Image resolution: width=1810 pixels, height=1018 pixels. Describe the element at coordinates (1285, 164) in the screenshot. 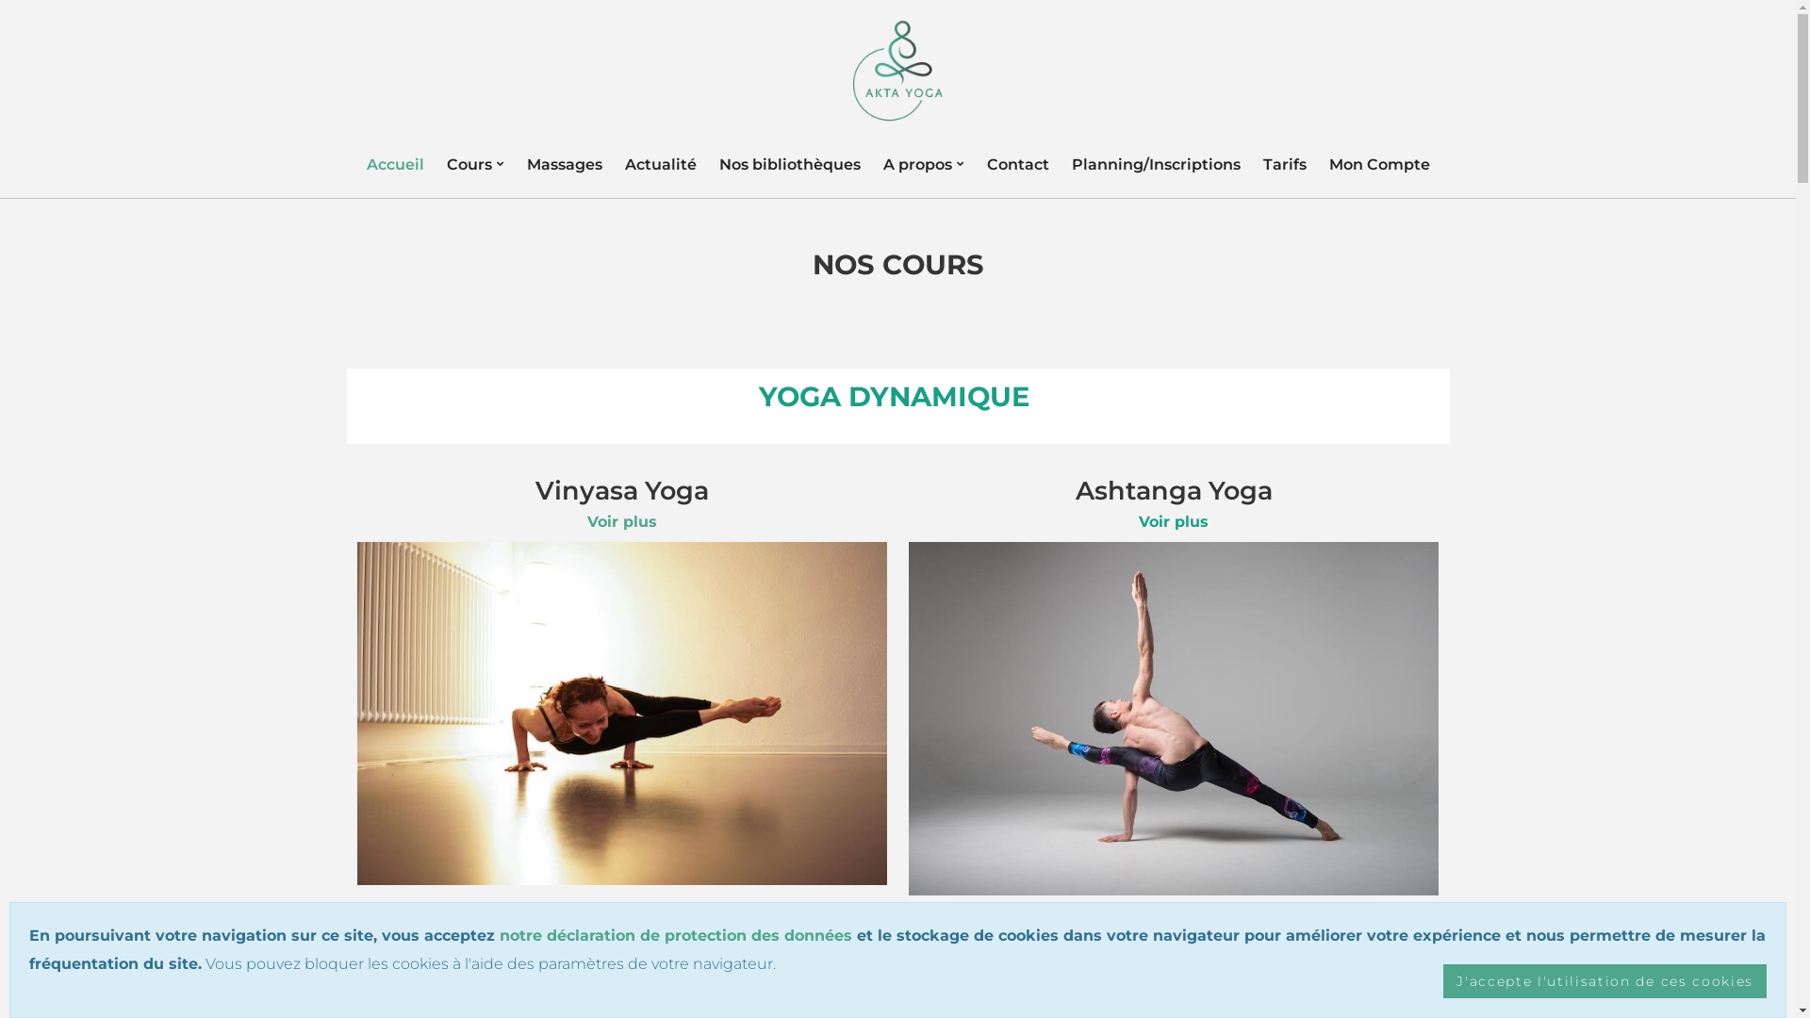

I see `Tarifs` at that location.